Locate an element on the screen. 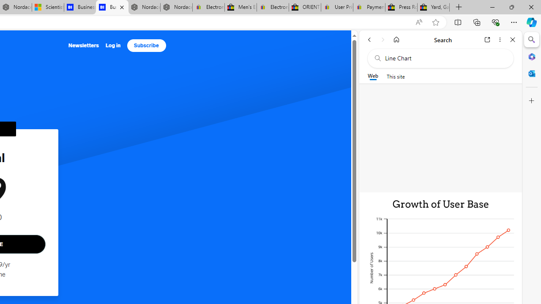  Newsletters is located at coordinates (84, 46).